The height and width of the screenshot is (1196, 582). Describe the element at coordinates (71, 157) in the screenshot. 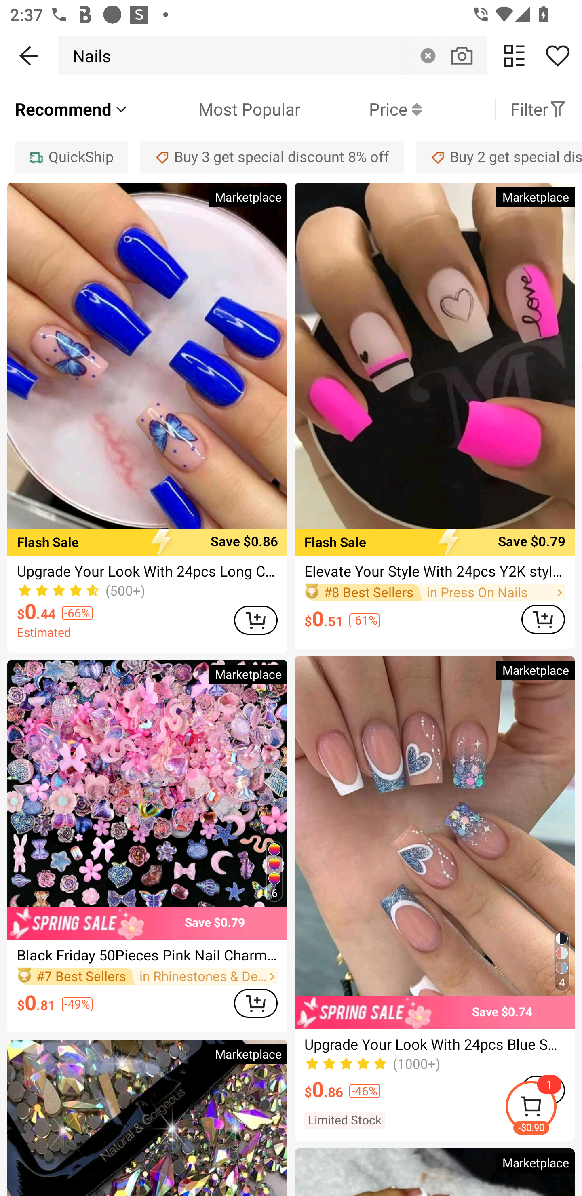

I see `QuickShip` at that location.